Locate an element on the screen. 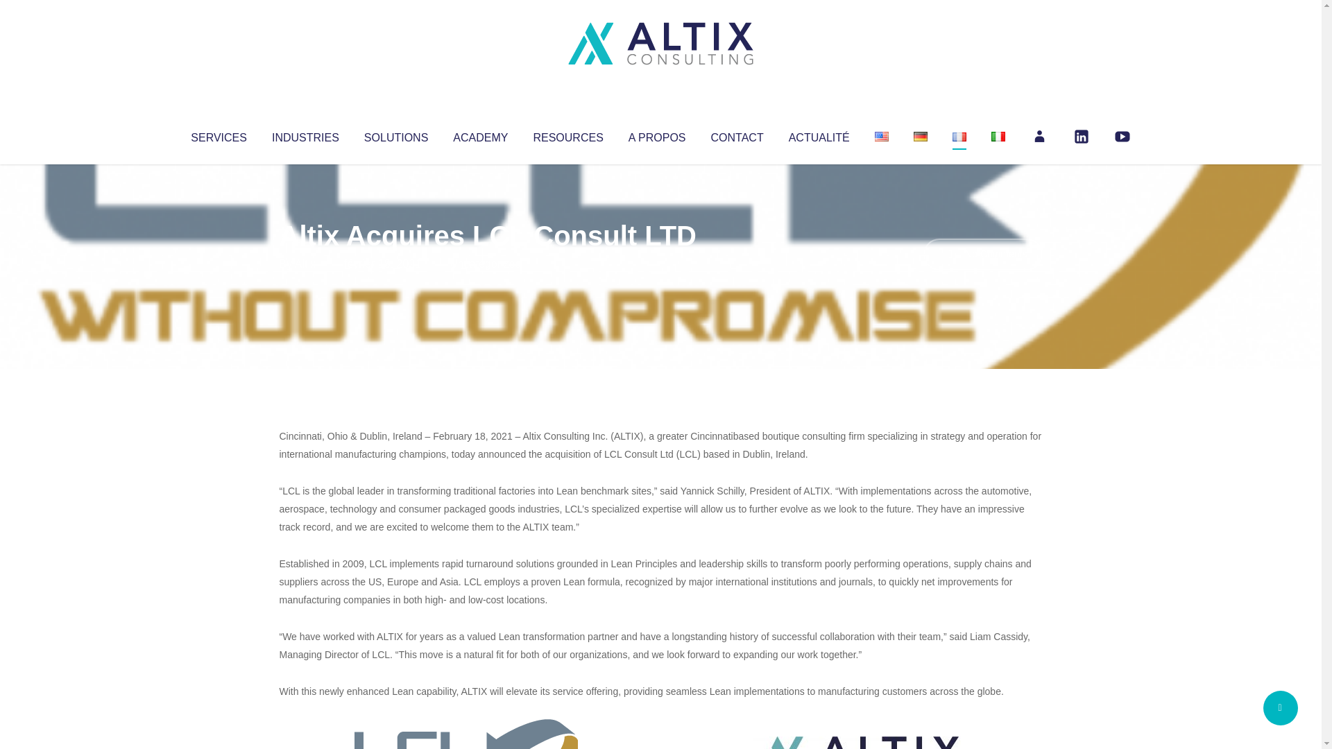 This screenshot has width=1332, height=749. Articles par Altix is located at coordinates (305, 264).